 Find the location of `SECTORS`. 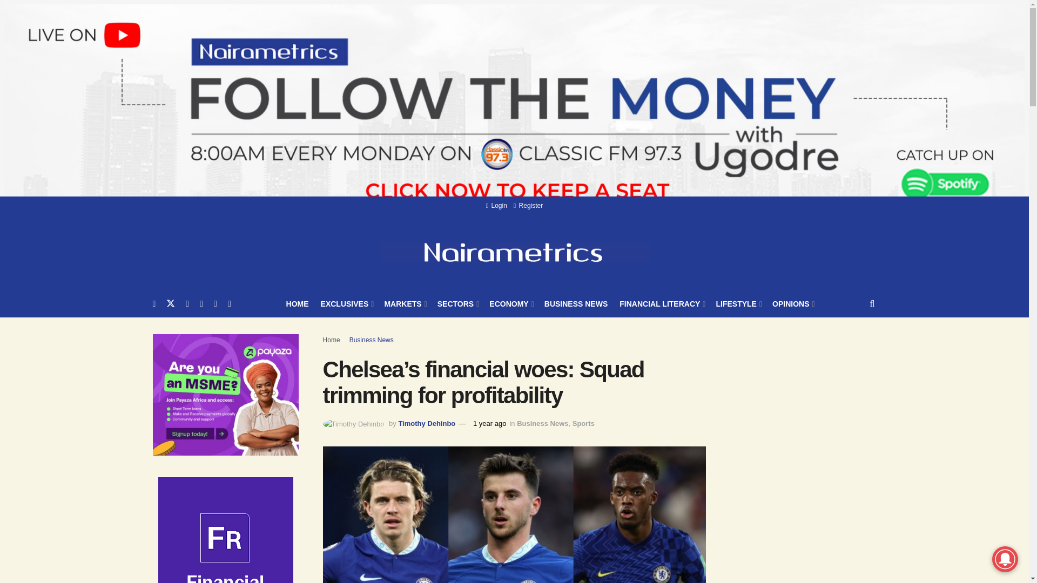

SECTORS is located at coordinates (458, 303).